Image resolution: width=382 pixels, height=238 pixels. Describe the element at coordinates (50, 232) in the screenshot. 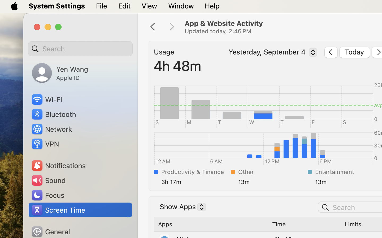

I see `General` at that location.